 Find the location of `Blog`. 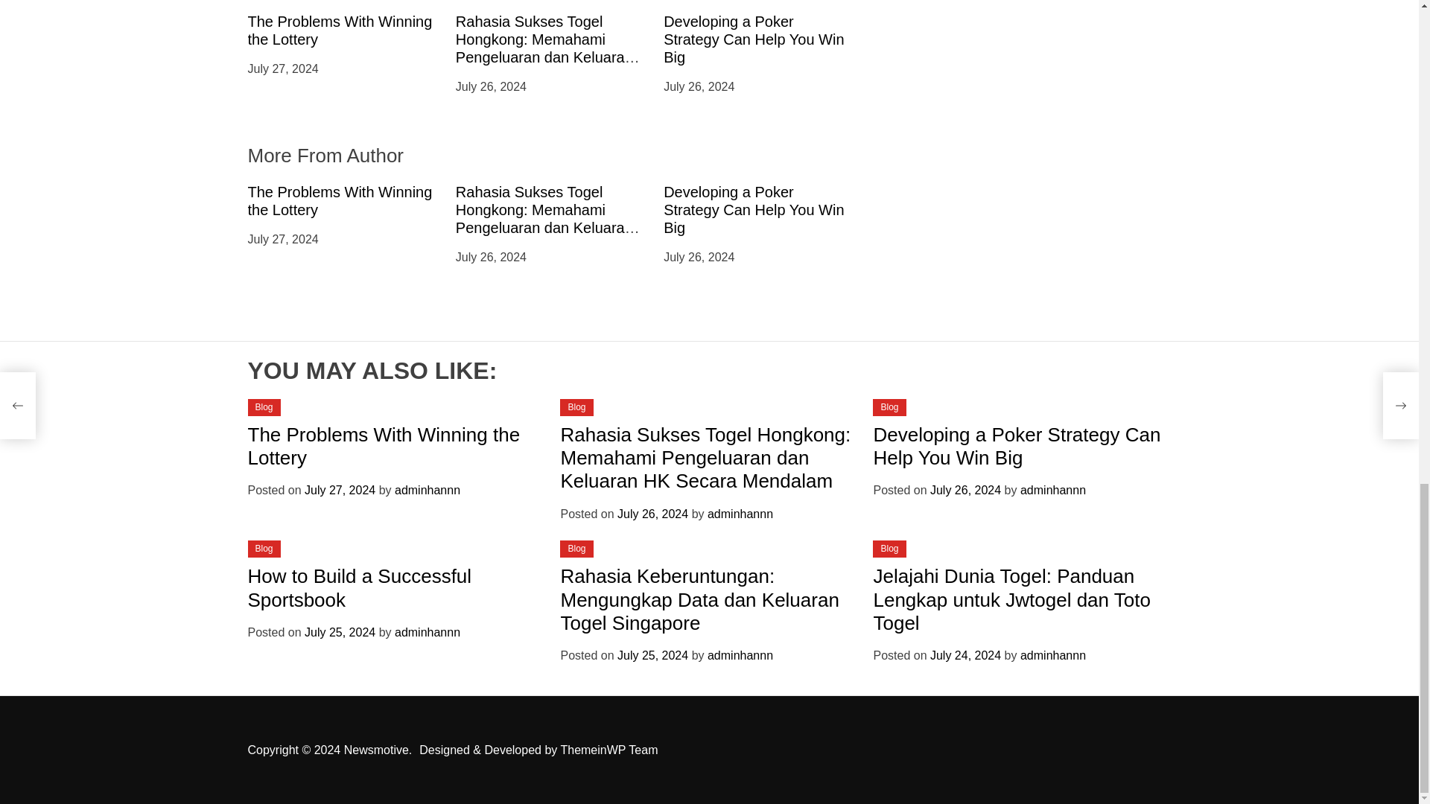

Blog is located at coordinates (889, 407).